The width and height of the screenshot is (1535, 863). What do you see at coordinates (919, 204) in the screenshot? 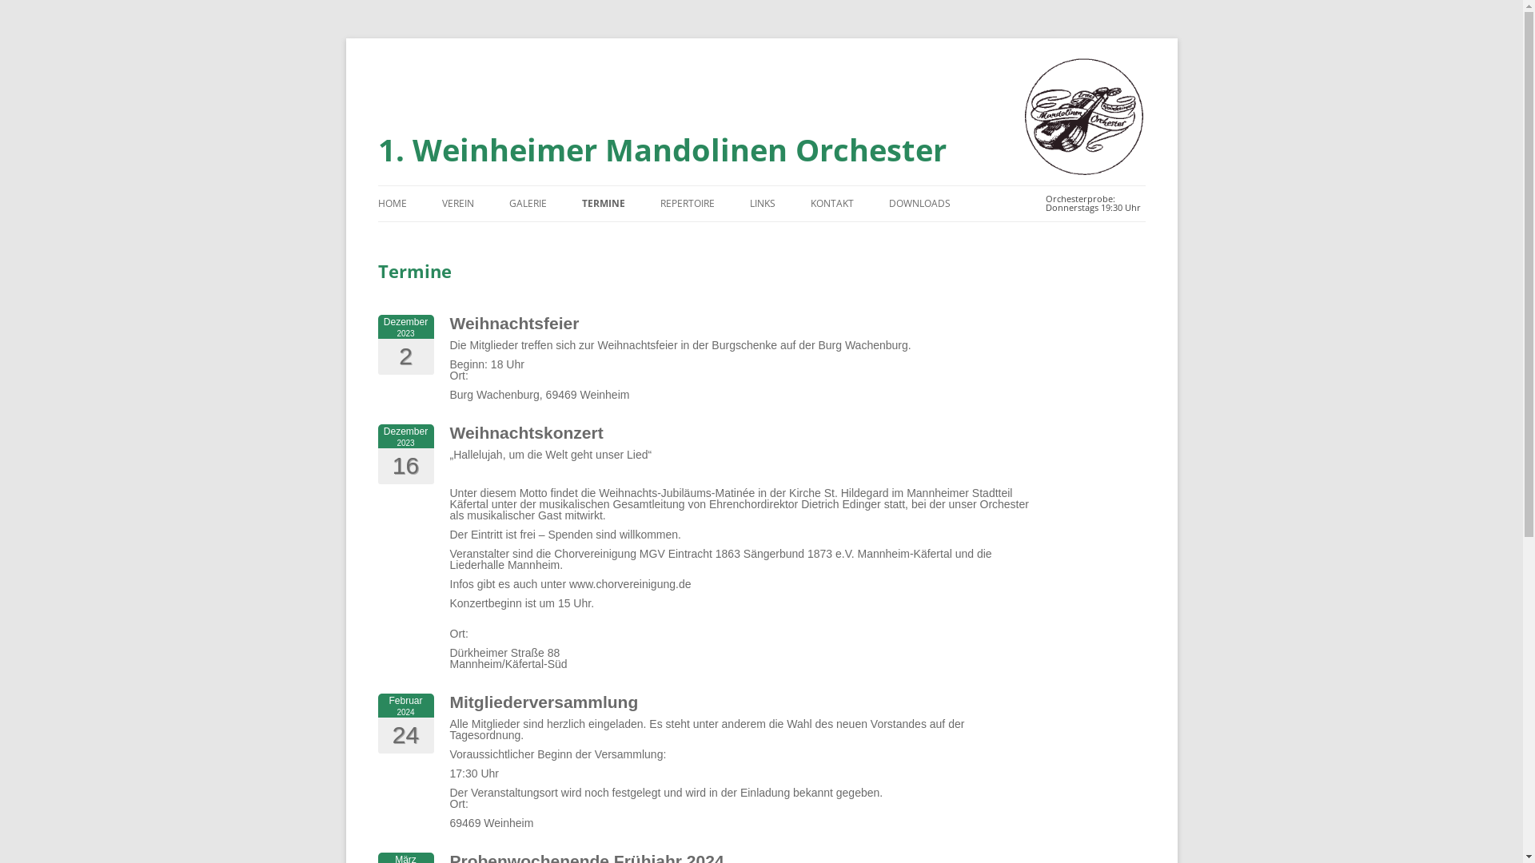
I see `DOWNLOADS` at bounding box center [919, 204].